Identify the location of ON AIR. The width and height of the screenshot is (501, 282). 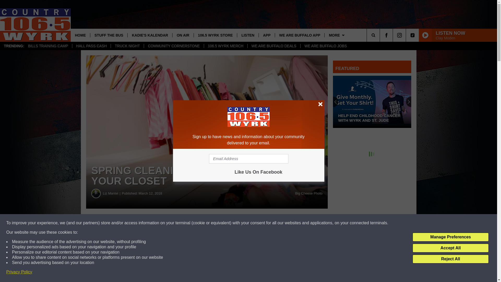
(183, 35).